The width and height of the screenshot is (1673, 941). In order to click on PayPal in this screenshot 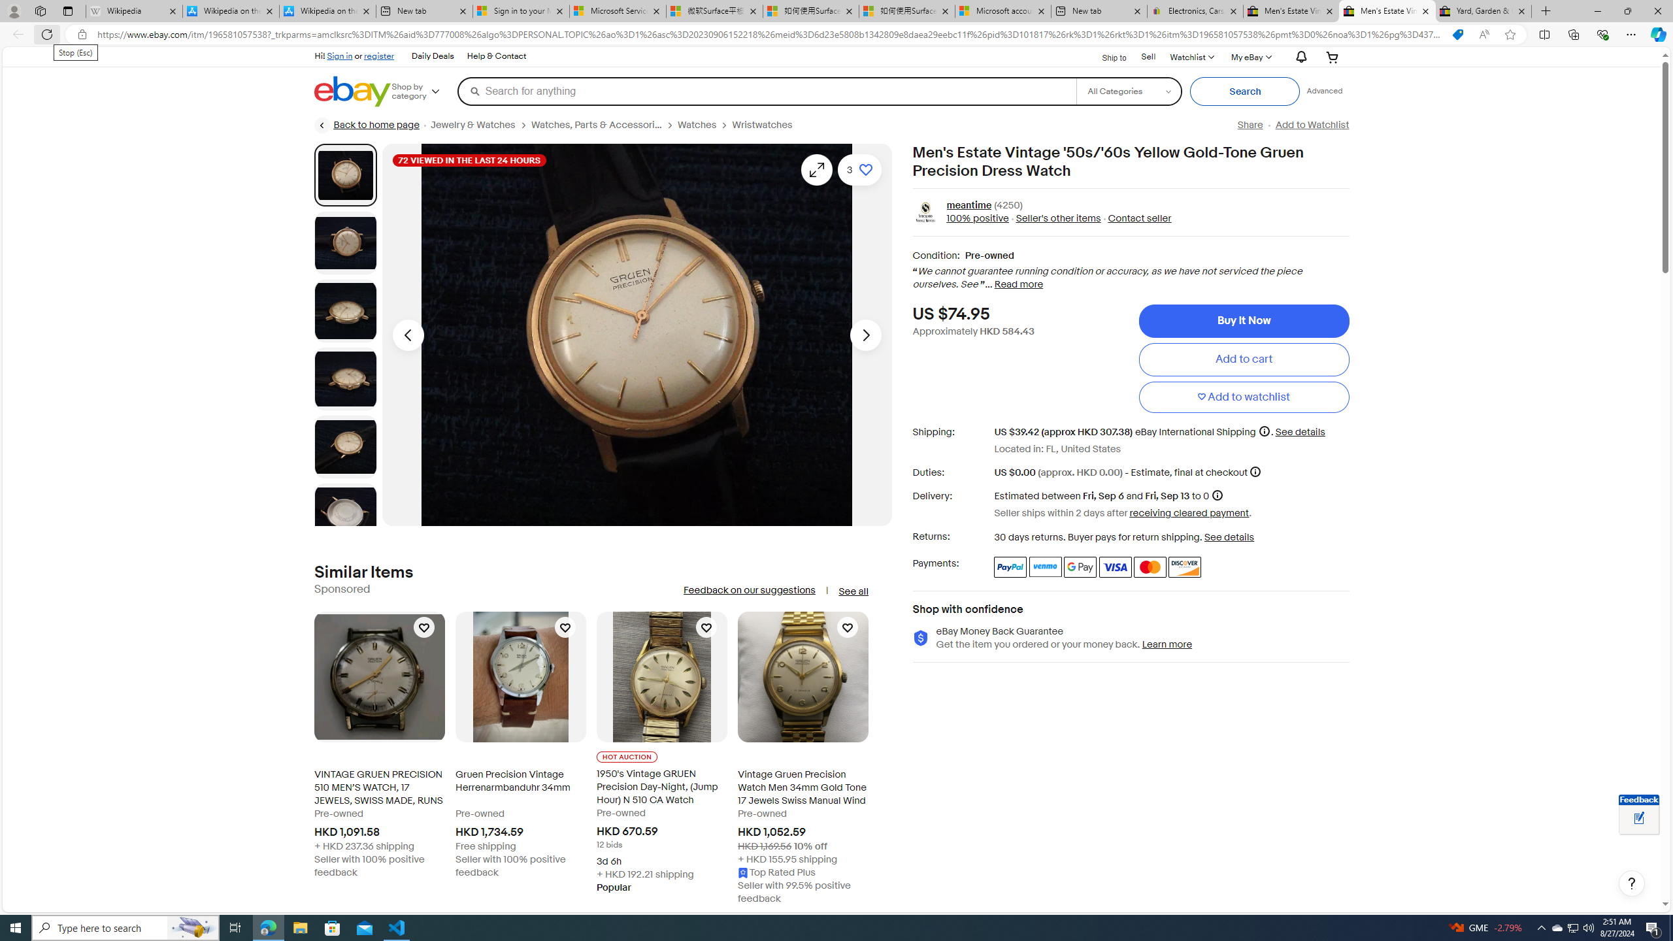, I will do `click(1010, 567)`.